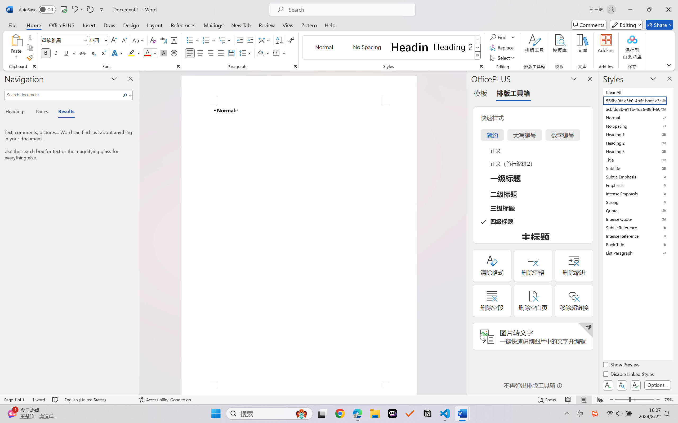 The width and height of the screenshot is (678, 423). I want to click on Decrease Indent, so click(240, 40).